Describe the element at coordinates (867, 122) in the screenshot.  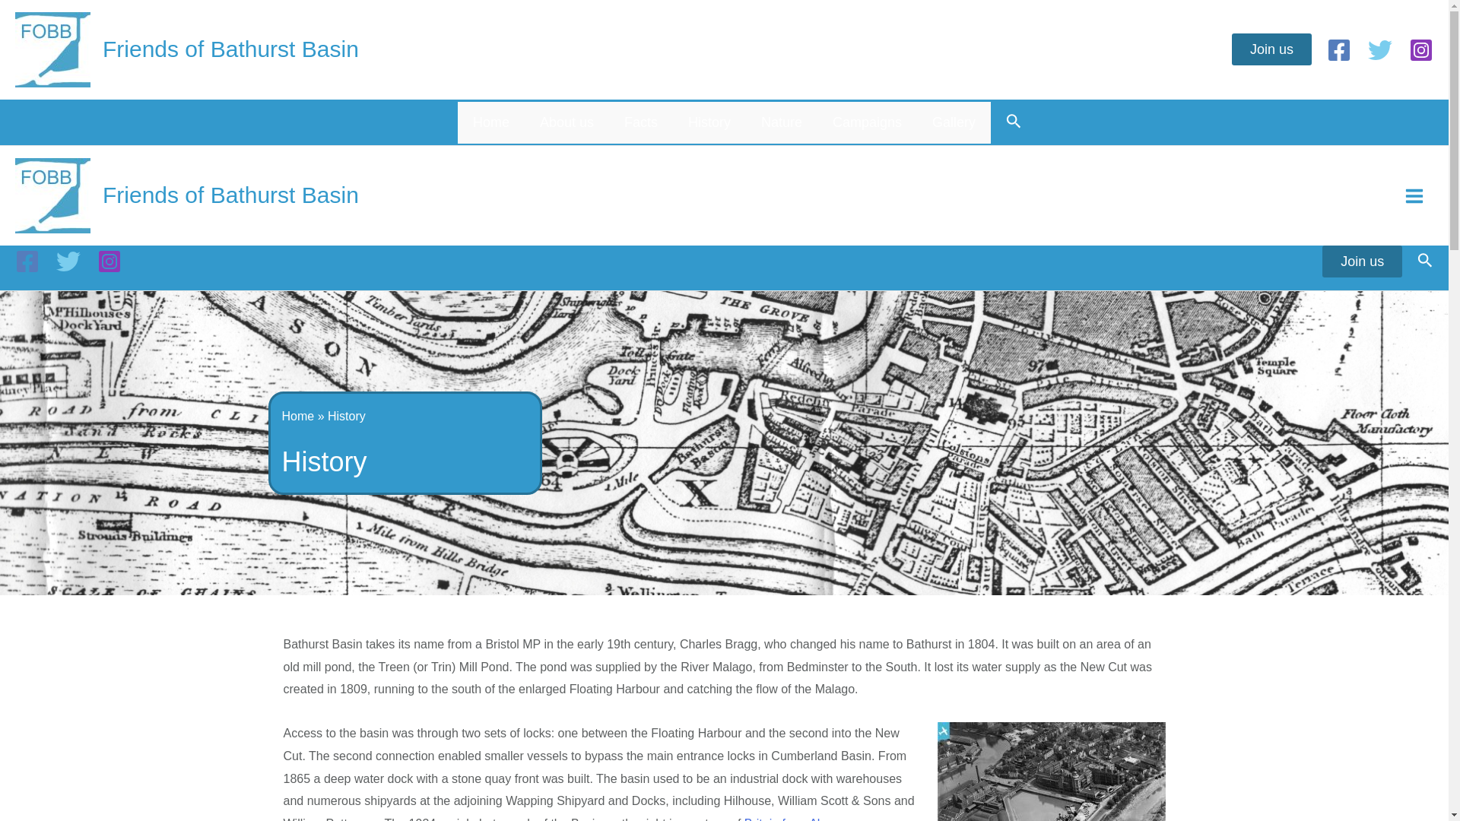
I see `Campaigns` at that location.